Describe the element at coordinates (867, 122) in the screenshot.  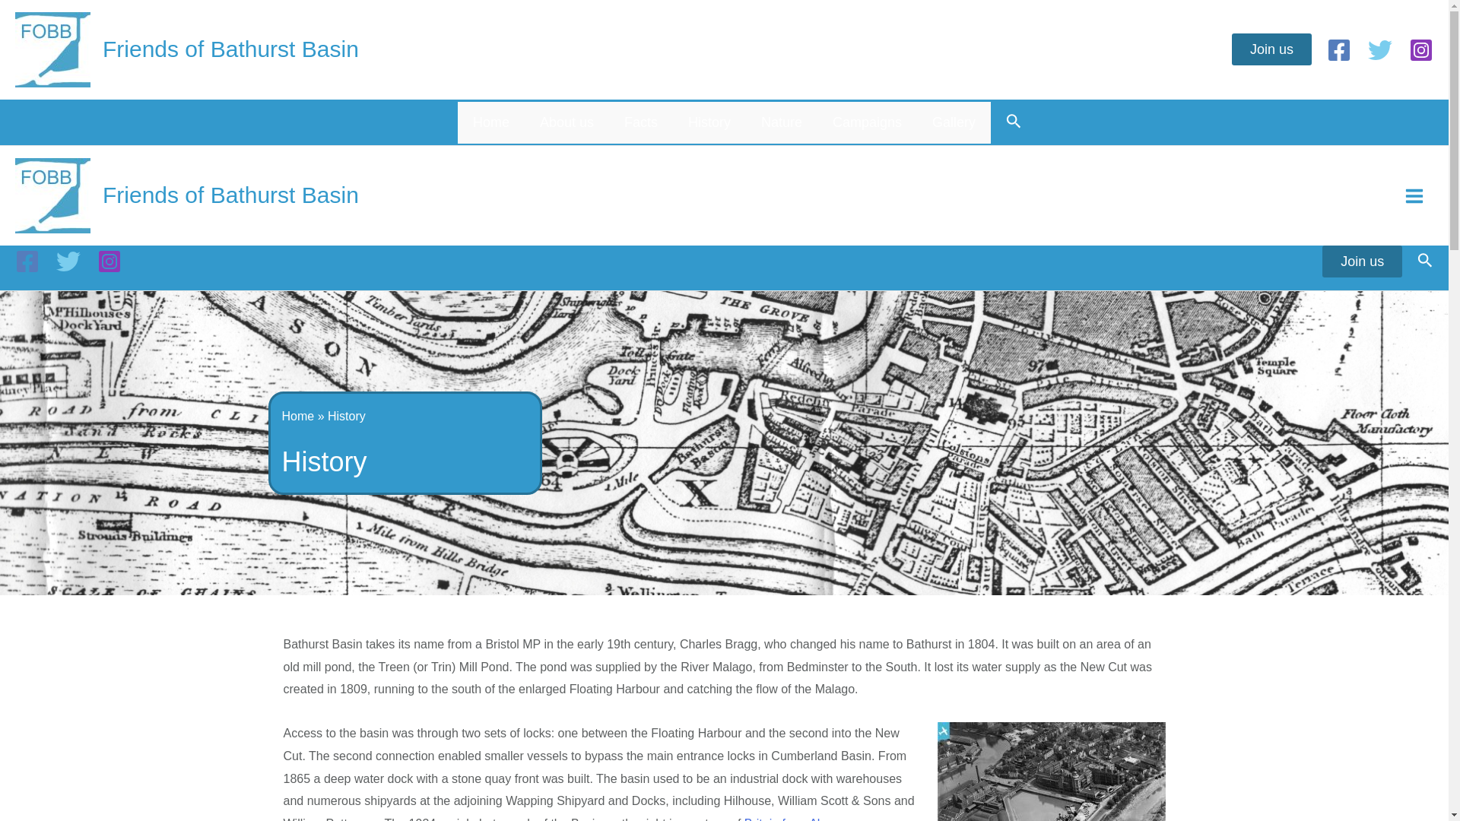
I see `Campaigns` at that location.